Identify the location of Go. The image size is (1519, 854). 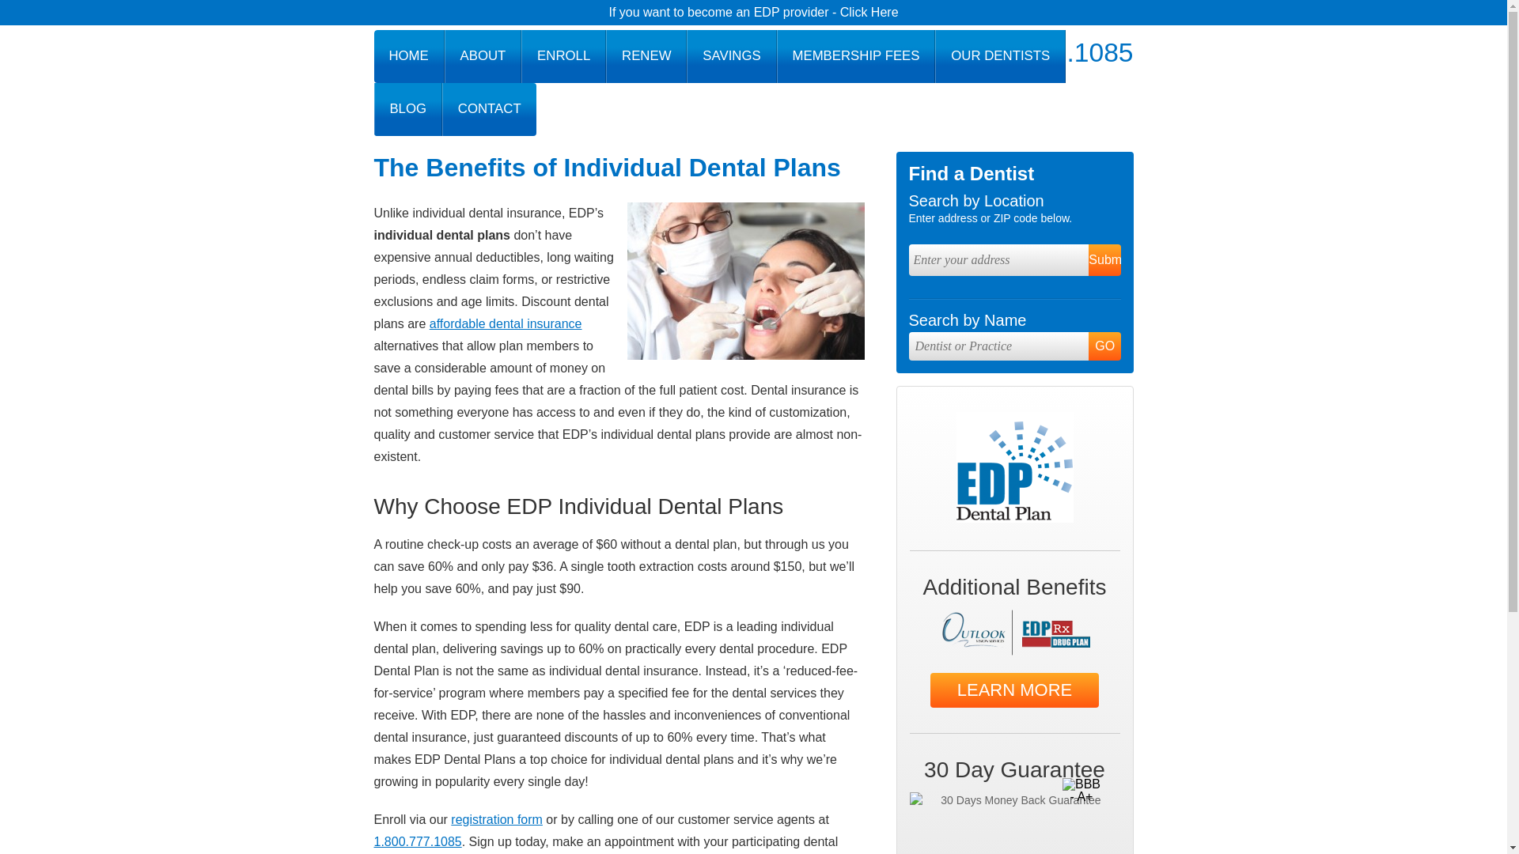
(1104, 346).